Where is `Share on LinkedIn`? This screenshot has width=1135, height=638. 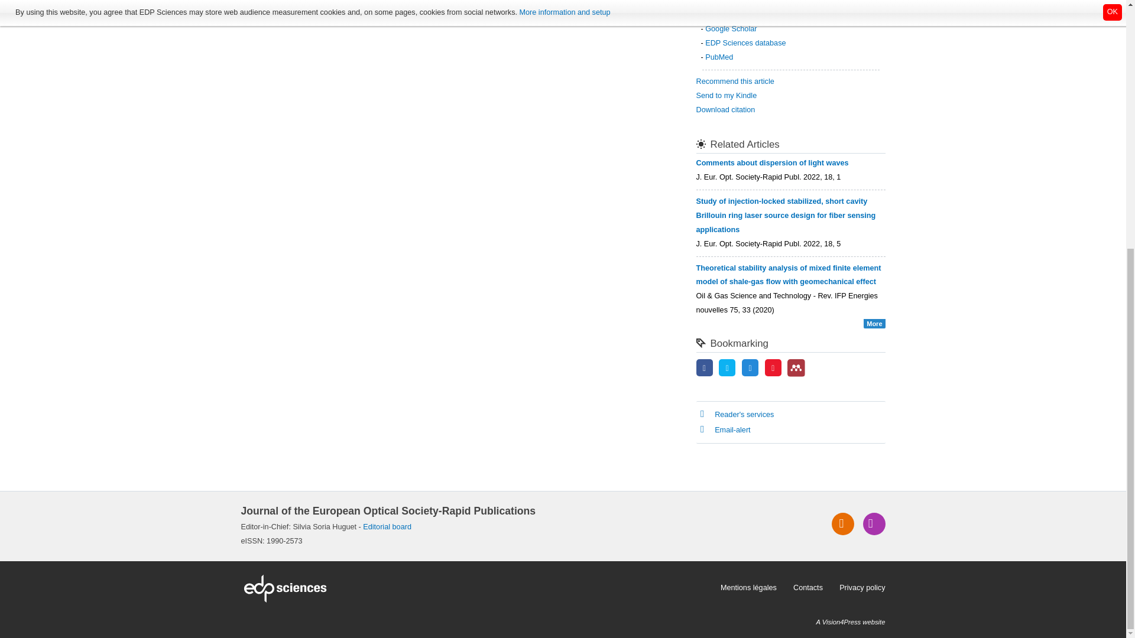
Share on LinkedIn is located at coordinates (750, 368).